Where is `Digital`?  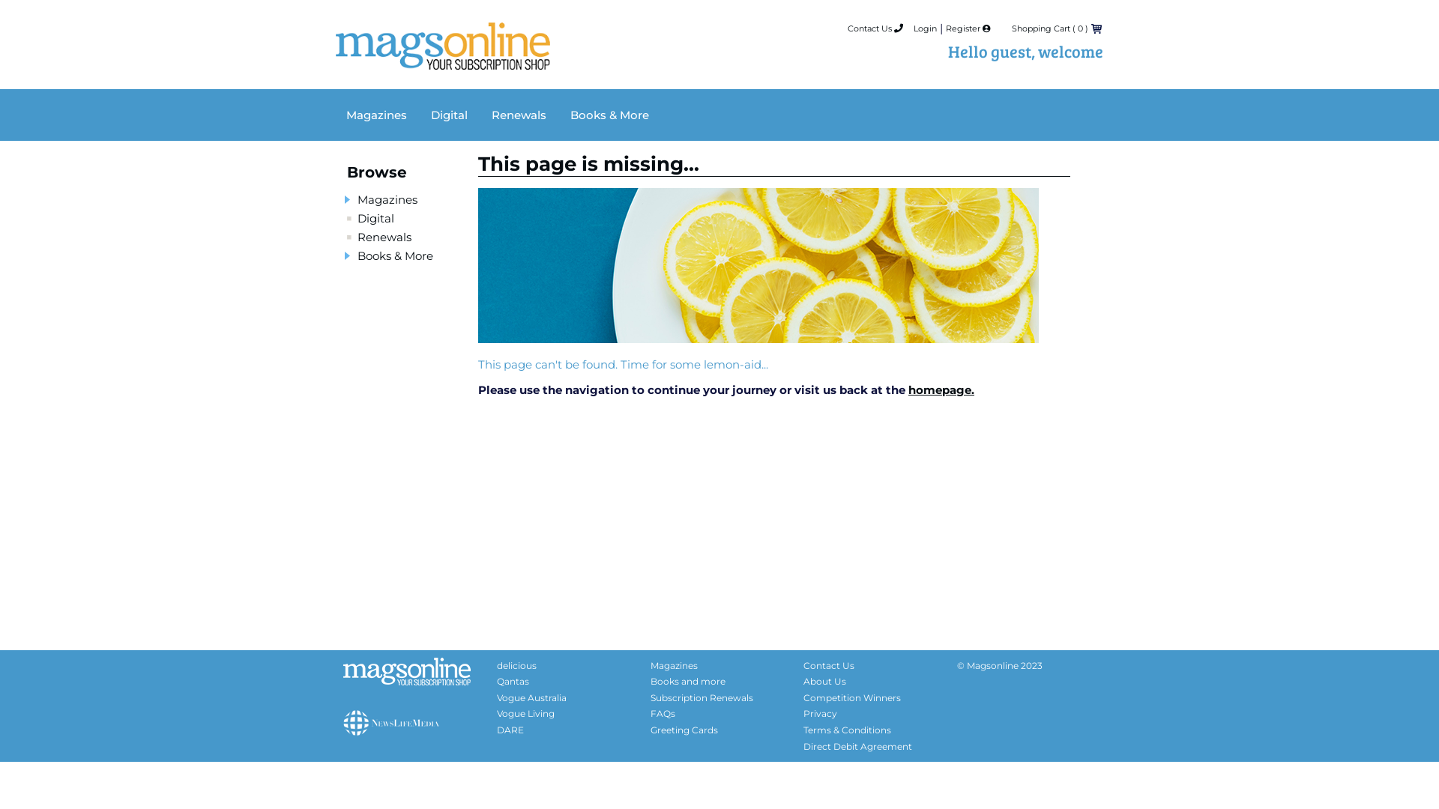 Digital is located at coordinates (450, 115).